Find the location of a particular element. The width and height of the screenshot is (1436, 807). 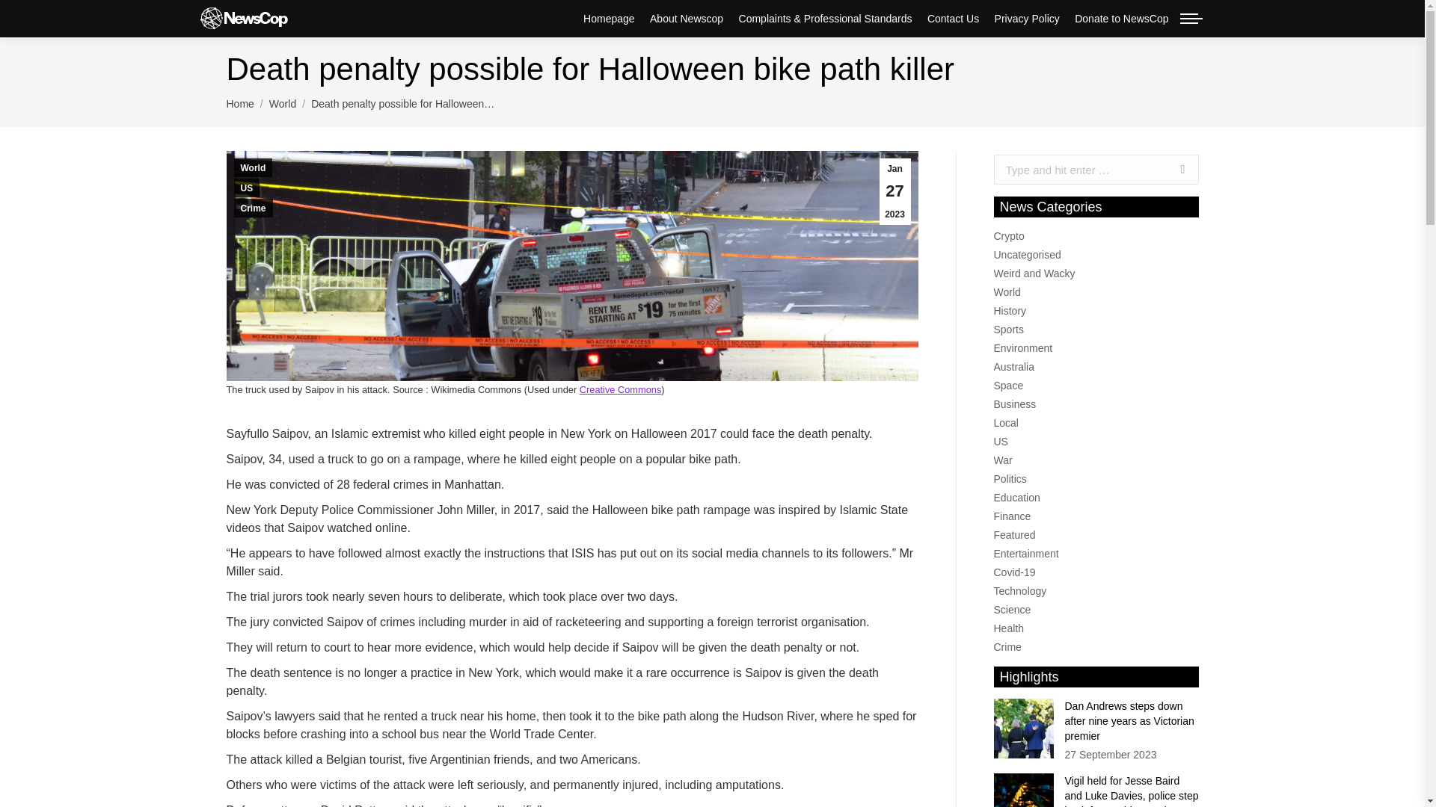

Contact Us is located at coordinates (953, 18).